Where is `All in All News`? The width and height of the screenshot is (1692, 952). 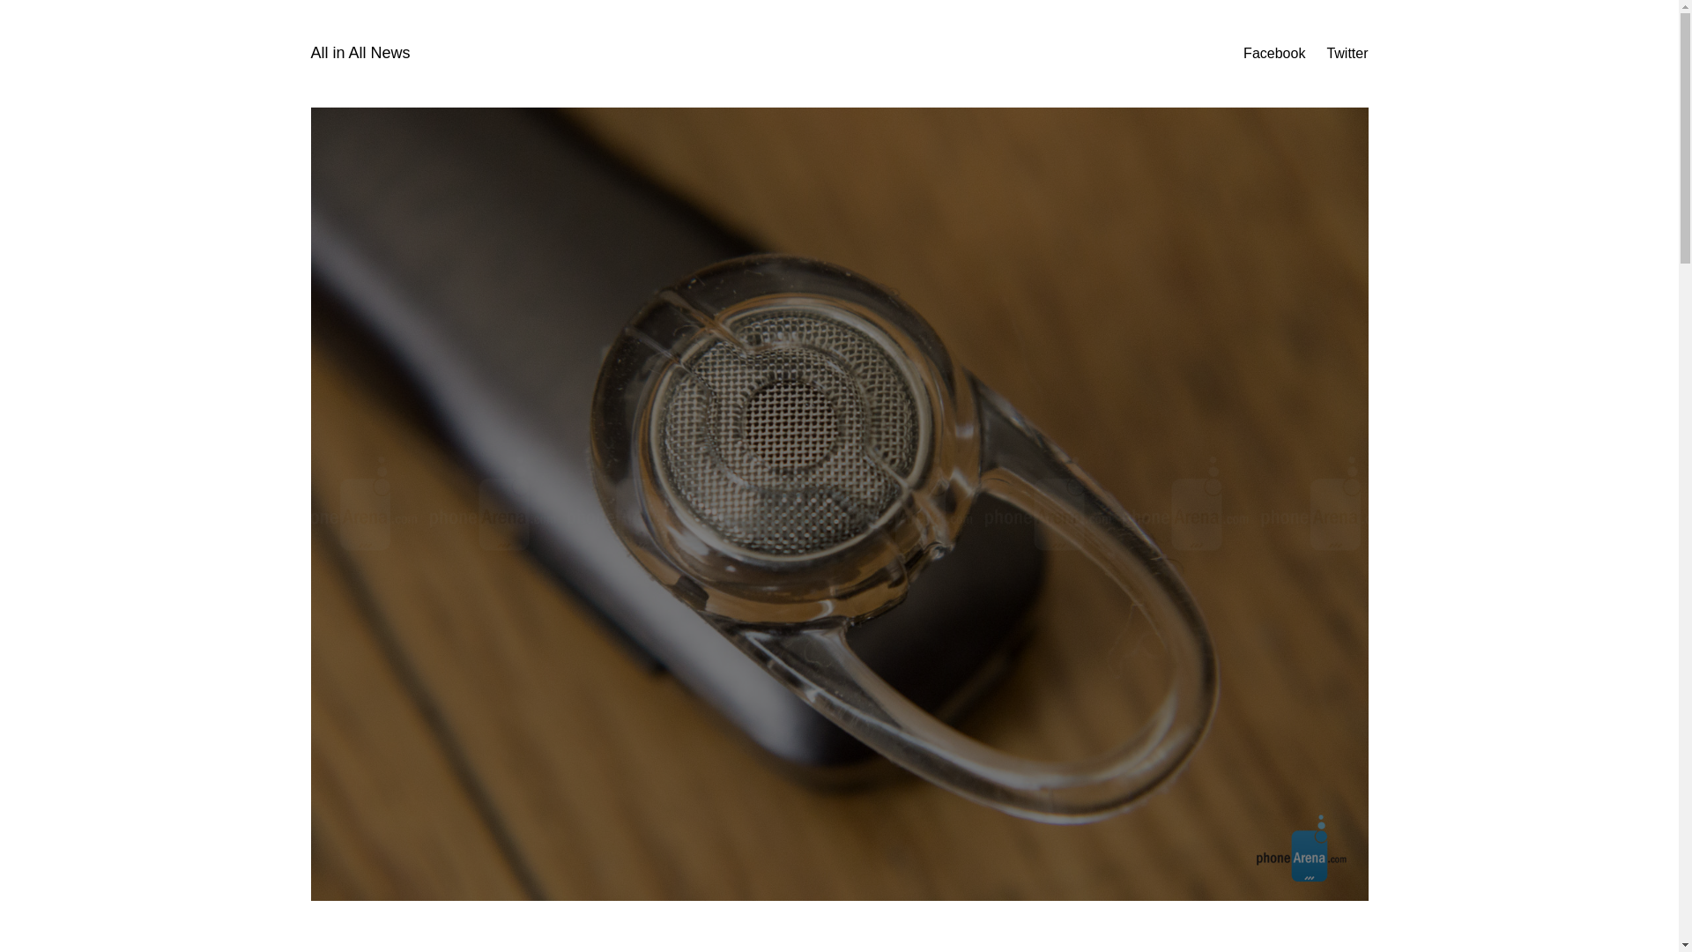
All in All News is located at coordinates (360, 53).